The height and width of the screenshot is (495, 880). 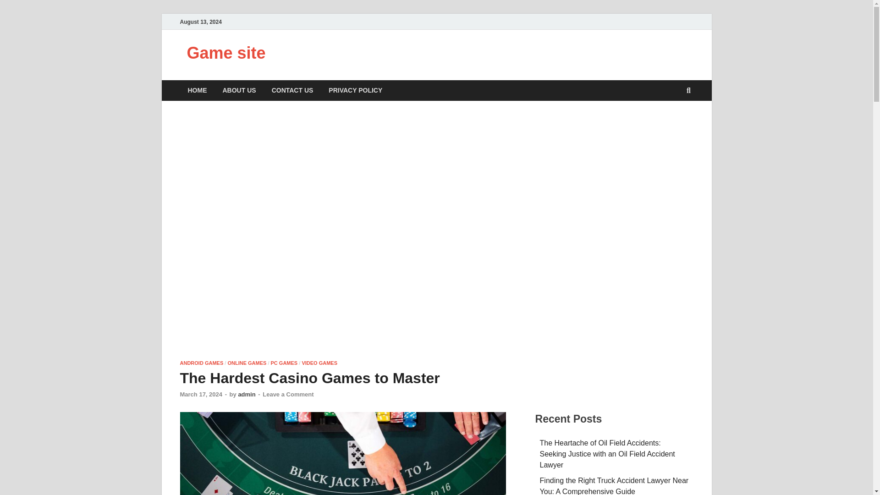 I want to click on Leave a Comment, so click(x=288, y=394).